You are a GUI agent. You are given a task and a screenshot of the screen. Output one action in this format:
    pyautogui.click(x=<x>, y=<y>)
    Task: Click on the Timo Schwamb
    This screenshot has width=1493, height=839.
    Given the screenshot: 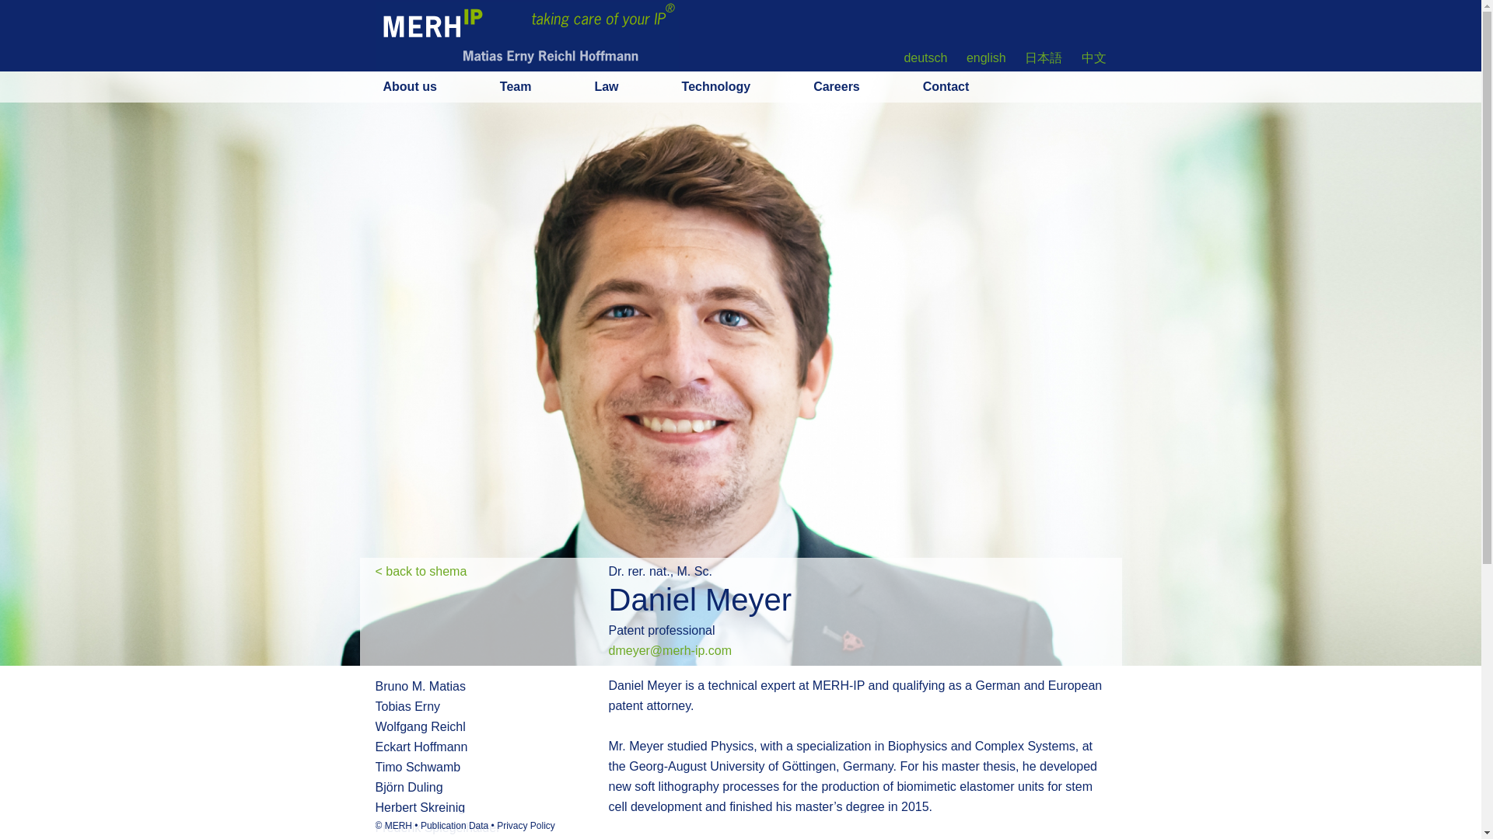 What is the action you would take?
    pyautogui.click(x=491, y=768)
    